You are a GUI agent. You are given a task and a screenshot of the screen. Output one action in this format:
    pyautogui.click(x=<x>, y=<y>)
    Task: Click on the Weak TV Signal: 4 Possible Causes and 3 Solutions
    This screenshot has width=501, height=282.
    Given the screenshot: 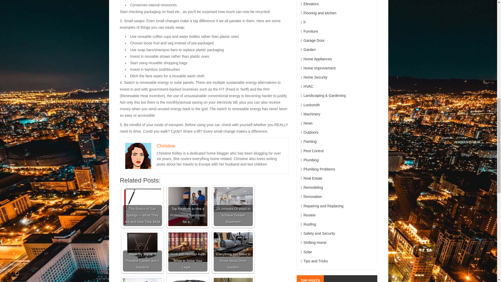 What is the action you would take?
    pyautogui.click(x=142, y=252)
    